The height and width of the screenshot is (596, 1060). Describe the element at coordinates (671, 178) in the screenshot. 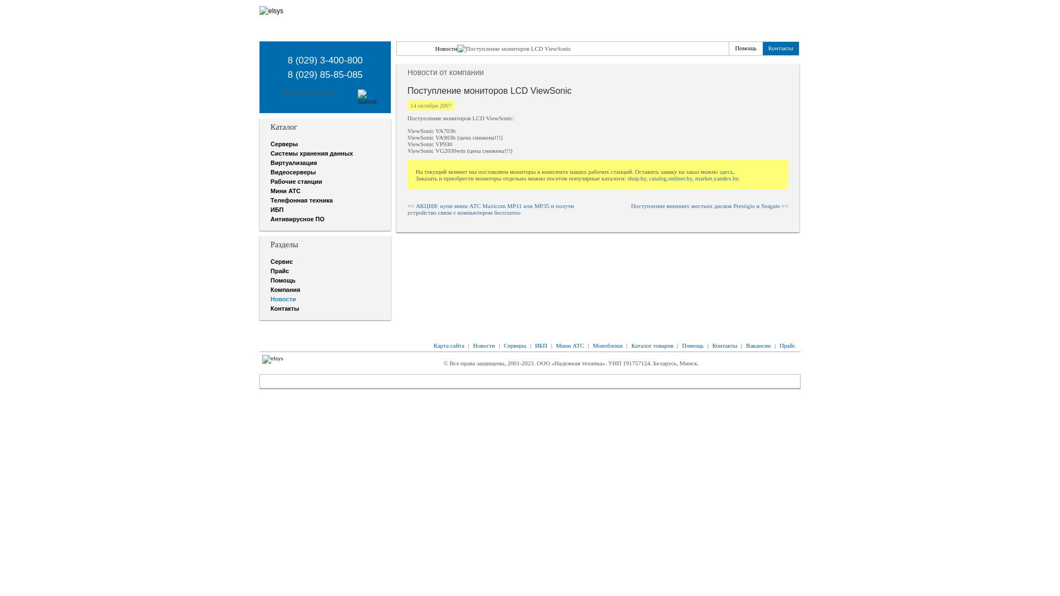

I see `catalog.onliner.by` at that location.